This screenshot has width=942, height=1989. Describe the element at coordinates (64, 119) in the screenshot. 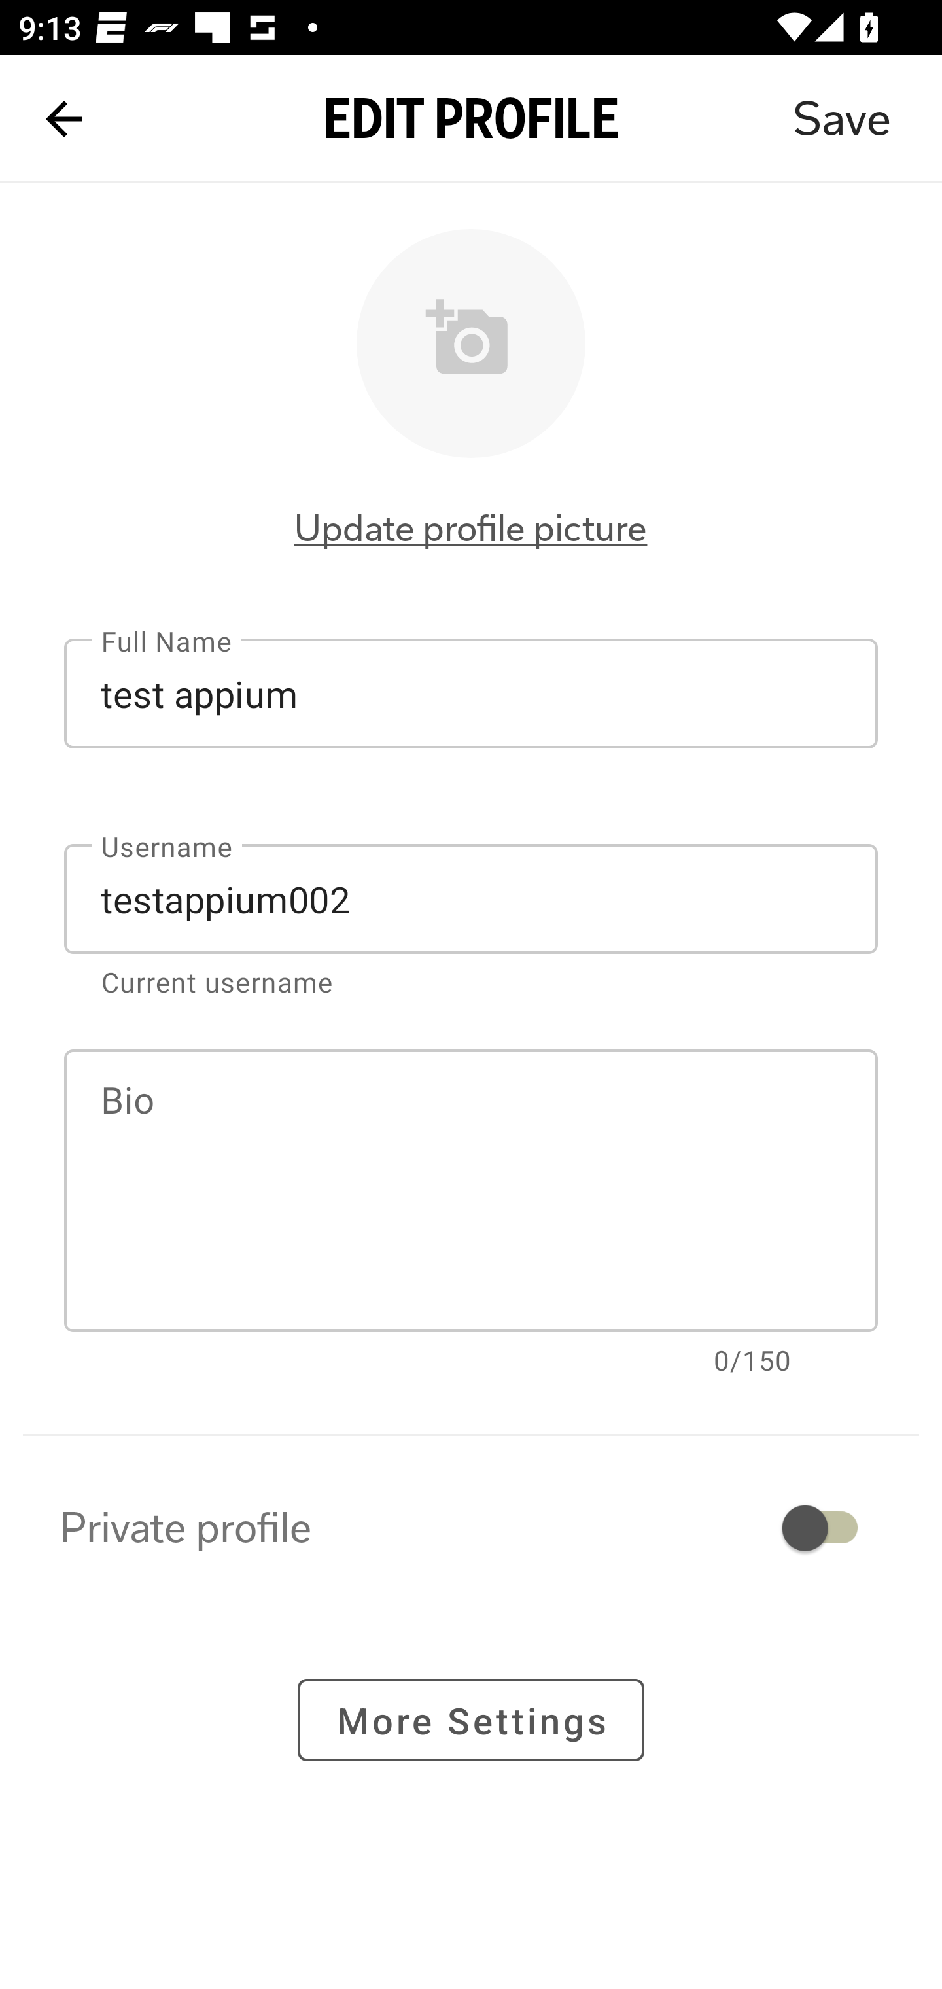

I see `Back` at that location.